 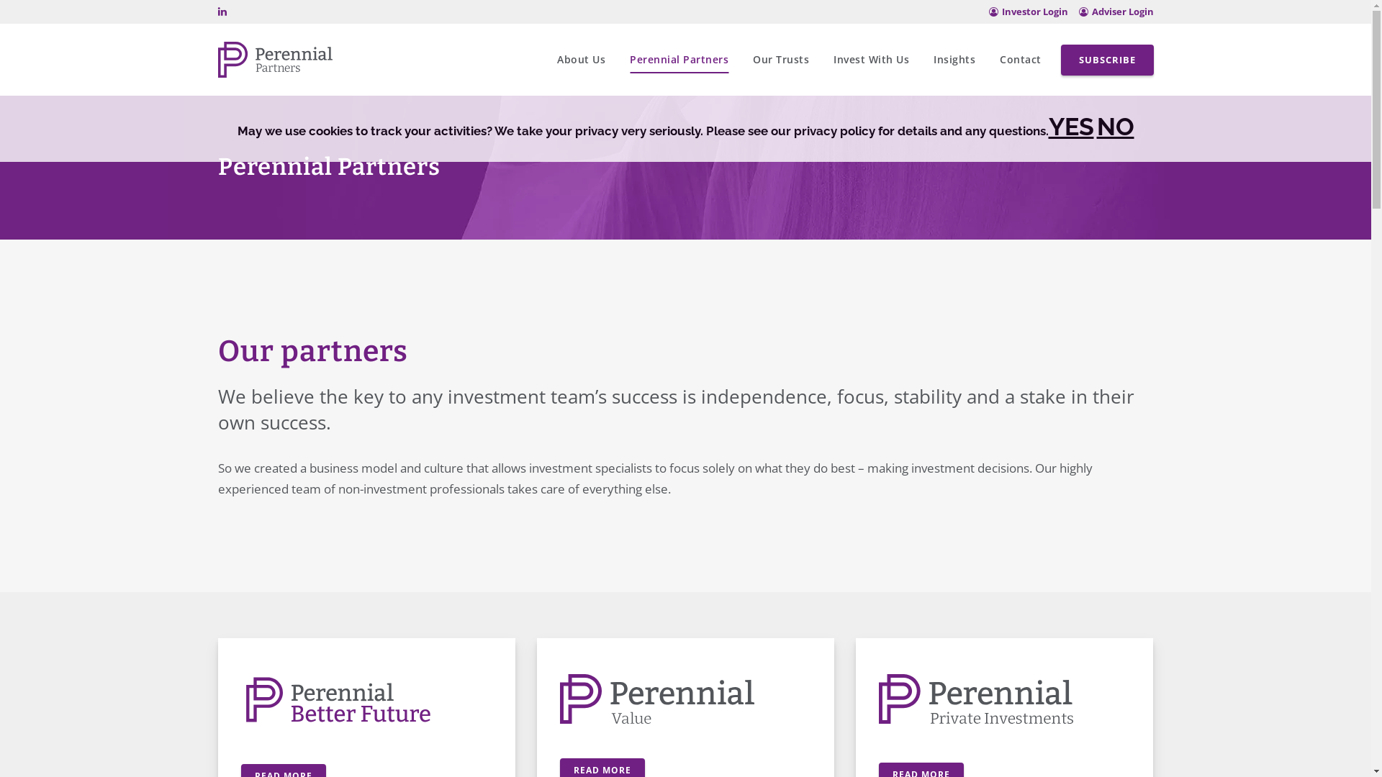 What do you see at coordinates (954, 60) in the screenshot?
I see `Insights` at bounding box center [954, 60].